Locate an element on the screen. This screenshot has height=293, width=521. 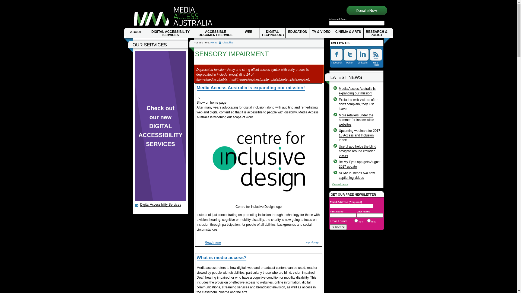
Subscribe is located at coordinates (338, 227).